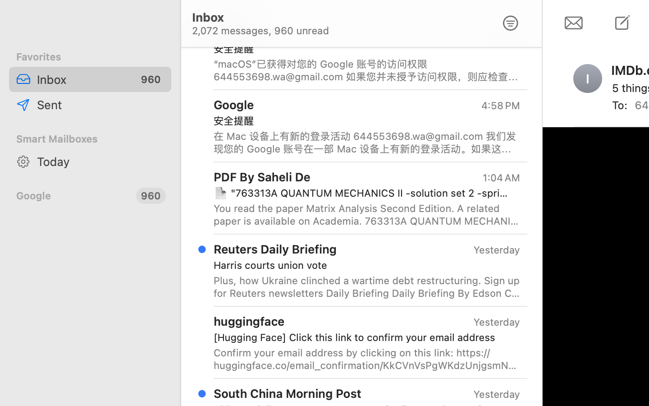  Describe the element at coordinates (367, 70) in the screenshot. I see `“macOS”已获得对您的 Google 账号的访问权限 644553698.wa@gmail.com 如果您并未授予访问权限，则应检查此活动，并确保您的账号安全。 查看活动 您也可以访问以下网址查看安全性活动： https://myaccount.google.com/notifications 我们向您发送这封电子邮件，目的是让您了解关于您的 Google 账号和服务的重大变化。 © 2024 Google LLC, 1600 Amphitheatre Parkway, Mountain View, CA 94043, USA` at that location.